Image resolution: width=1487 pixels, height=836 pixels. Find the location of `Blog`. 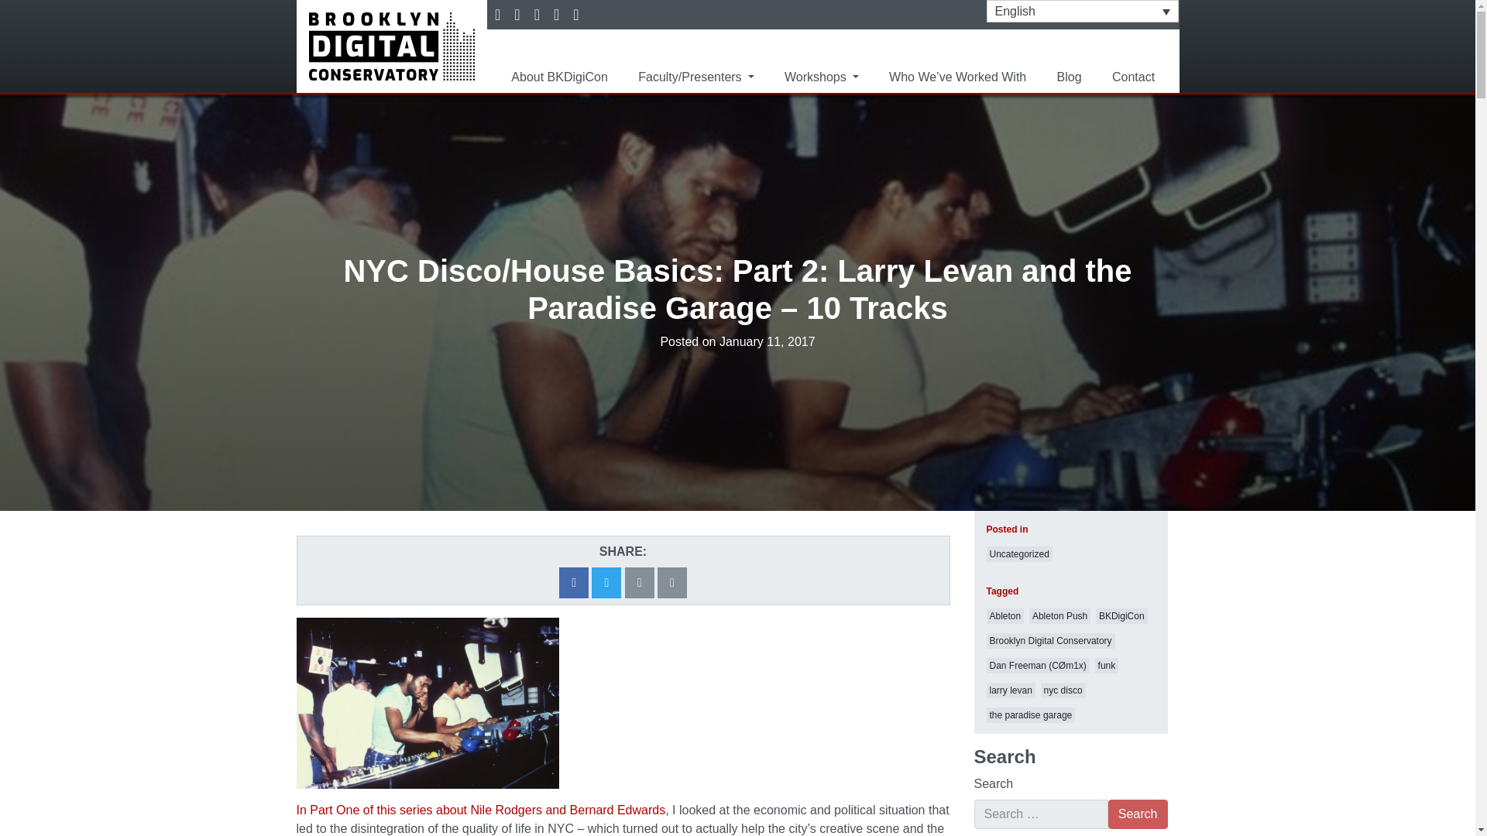

Blog is located at coordinates (1070, 77).